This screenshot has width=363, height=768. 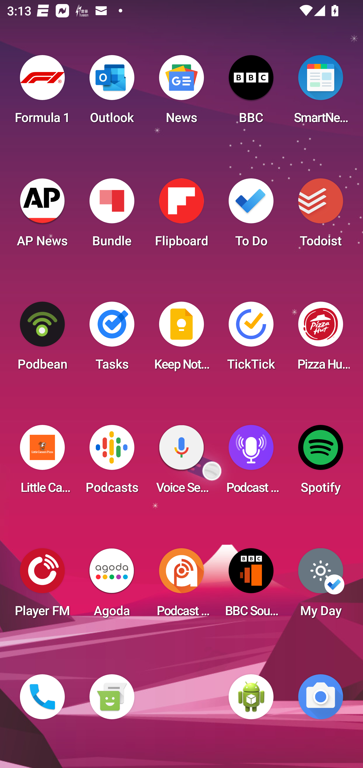 What do you see at coordinates (321, 586) in the screenshot?
I see `My Day` at bounding box center [321, 586].